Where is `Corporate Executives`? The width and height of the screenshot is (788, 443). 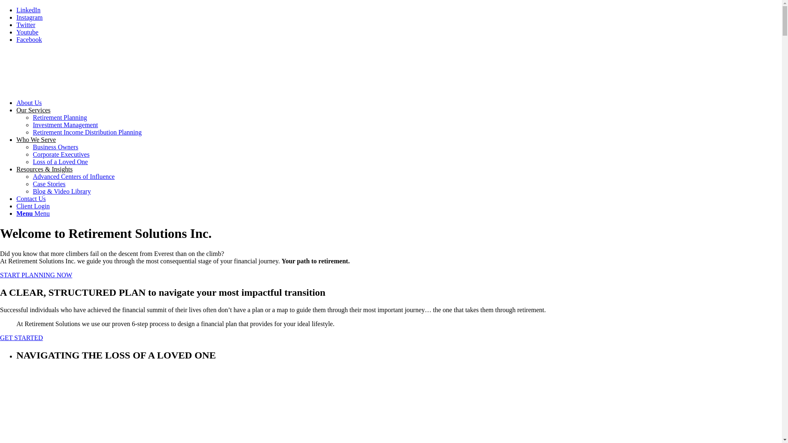 Corporate Executives is located at coordinates (61, 154).